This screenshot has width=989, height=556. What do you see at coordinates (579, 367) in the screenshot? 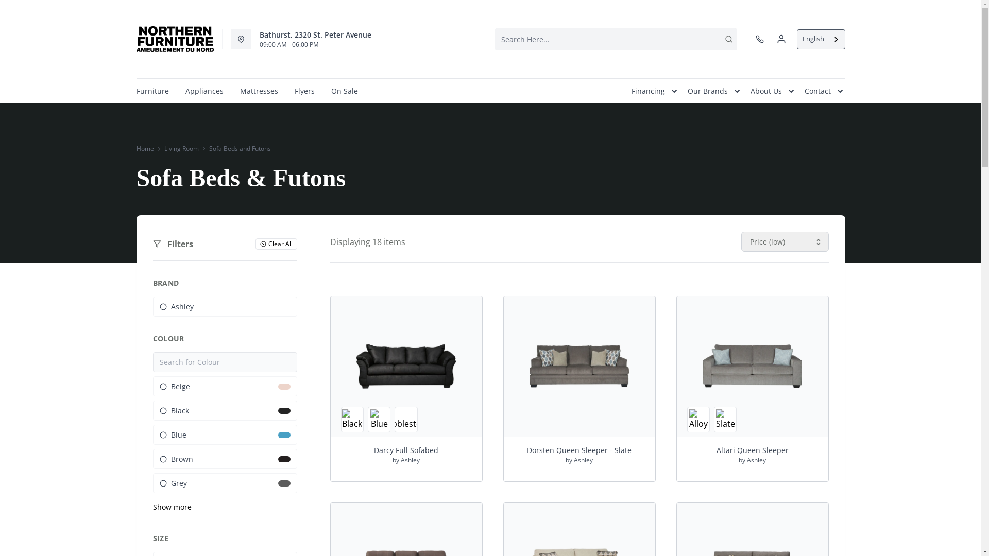
I see `Dorsten Queen Sleeper - Slate` at bounding box center [579, 367].